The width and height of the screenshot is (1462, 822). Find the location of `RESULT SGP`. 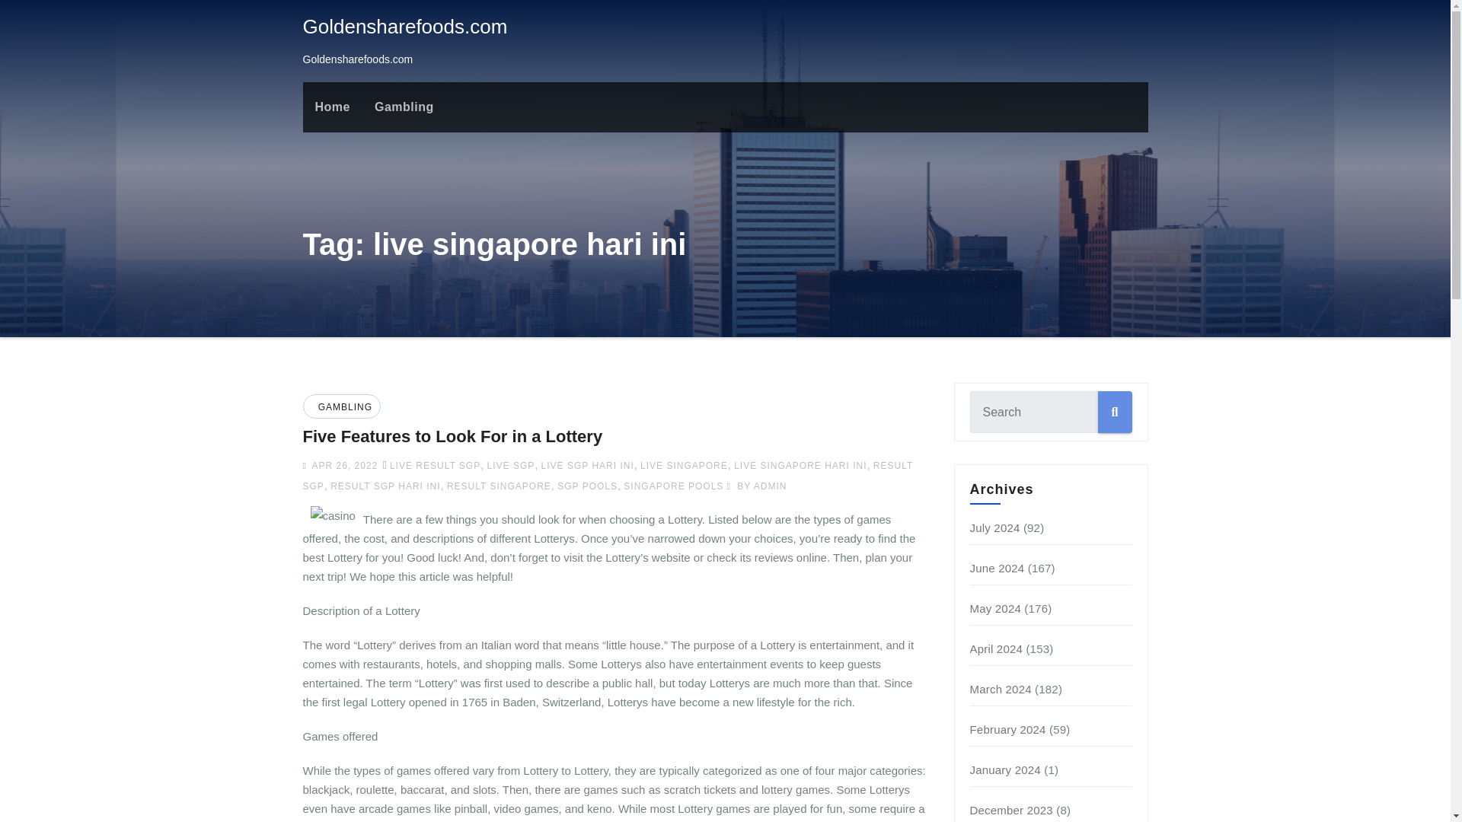

RESULT SGP is located at coordinates (608, 475).